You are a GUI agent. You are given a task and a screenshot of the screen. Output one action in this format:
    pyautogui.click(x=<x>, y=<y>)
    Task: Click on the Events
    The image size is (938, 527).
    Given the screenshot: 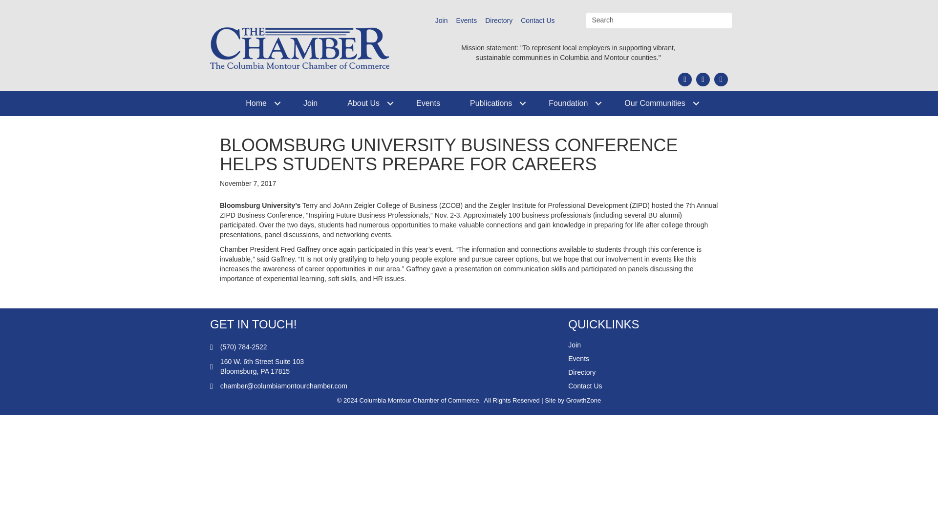 What is the action you would take?
    pyautogui.click(x=428, y=103)
    